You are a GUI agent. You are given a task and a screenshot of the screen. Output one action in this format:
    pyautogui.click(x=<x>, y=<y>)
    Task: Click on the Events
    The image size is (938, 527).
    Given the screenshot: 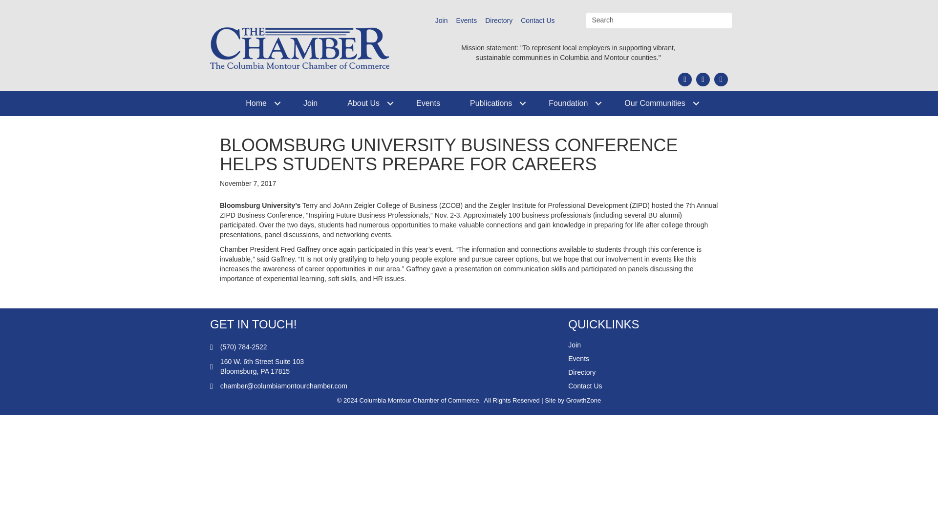 What is the action you would take?
    pyautogui.click(x=428, y=103)
    